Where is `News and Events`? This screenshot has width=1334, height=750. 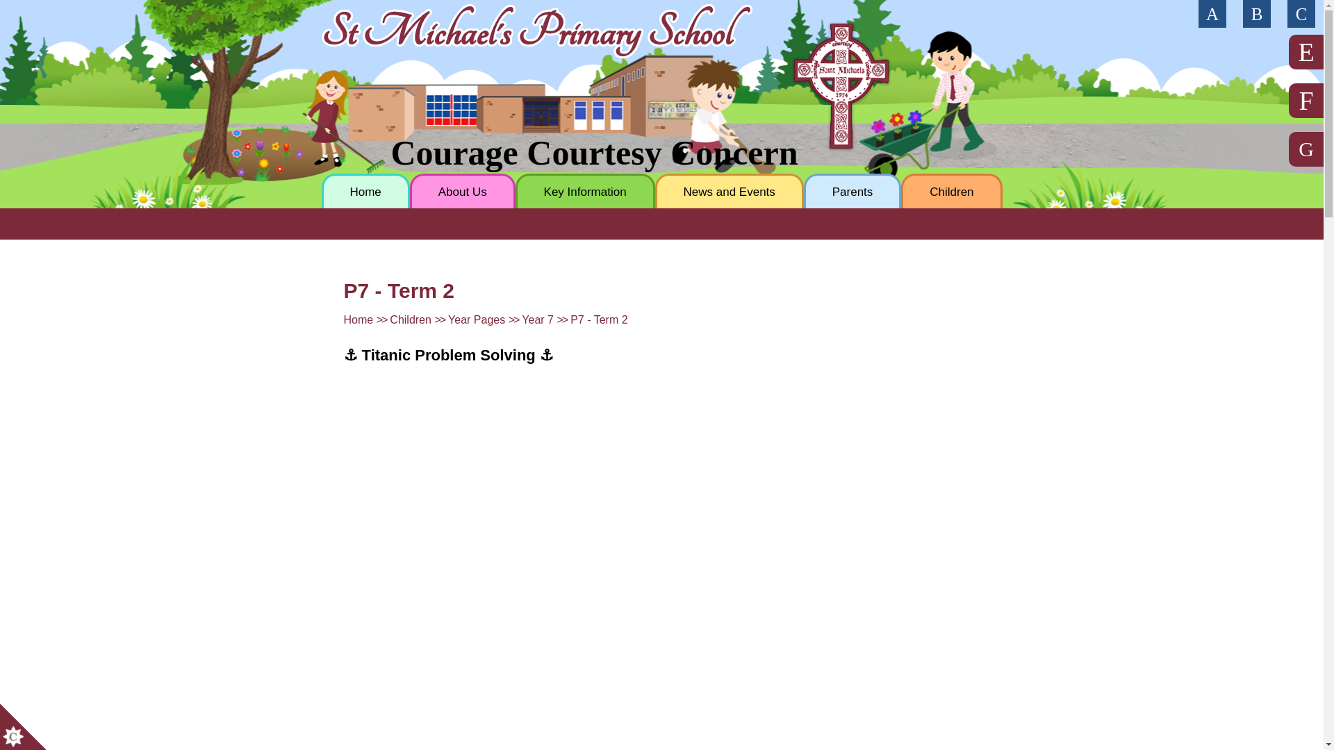
News and Events is located at coordinates (730, 190).